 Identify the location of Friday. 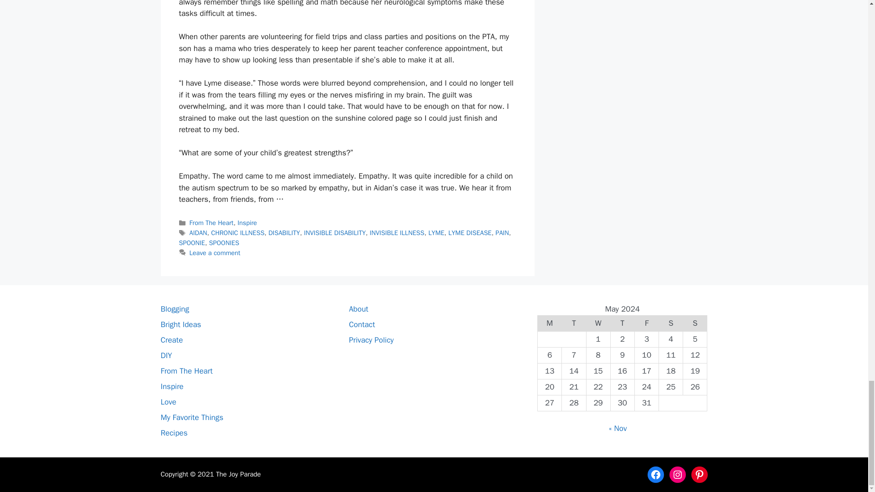
(646, 323).